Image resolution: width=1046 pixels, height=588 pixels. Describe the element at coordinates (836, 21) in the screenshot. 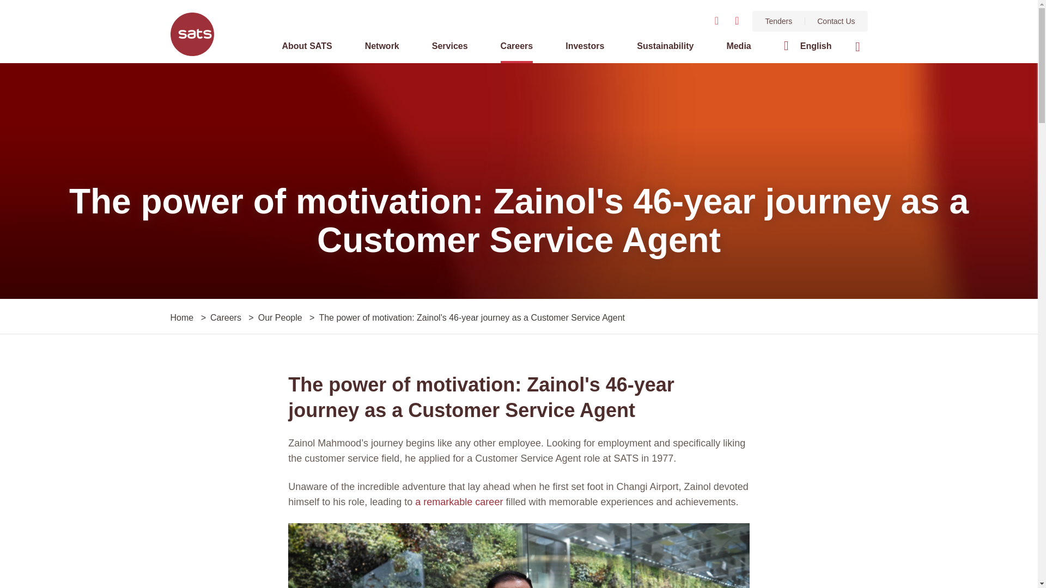

I see `Contact Us` at that location.